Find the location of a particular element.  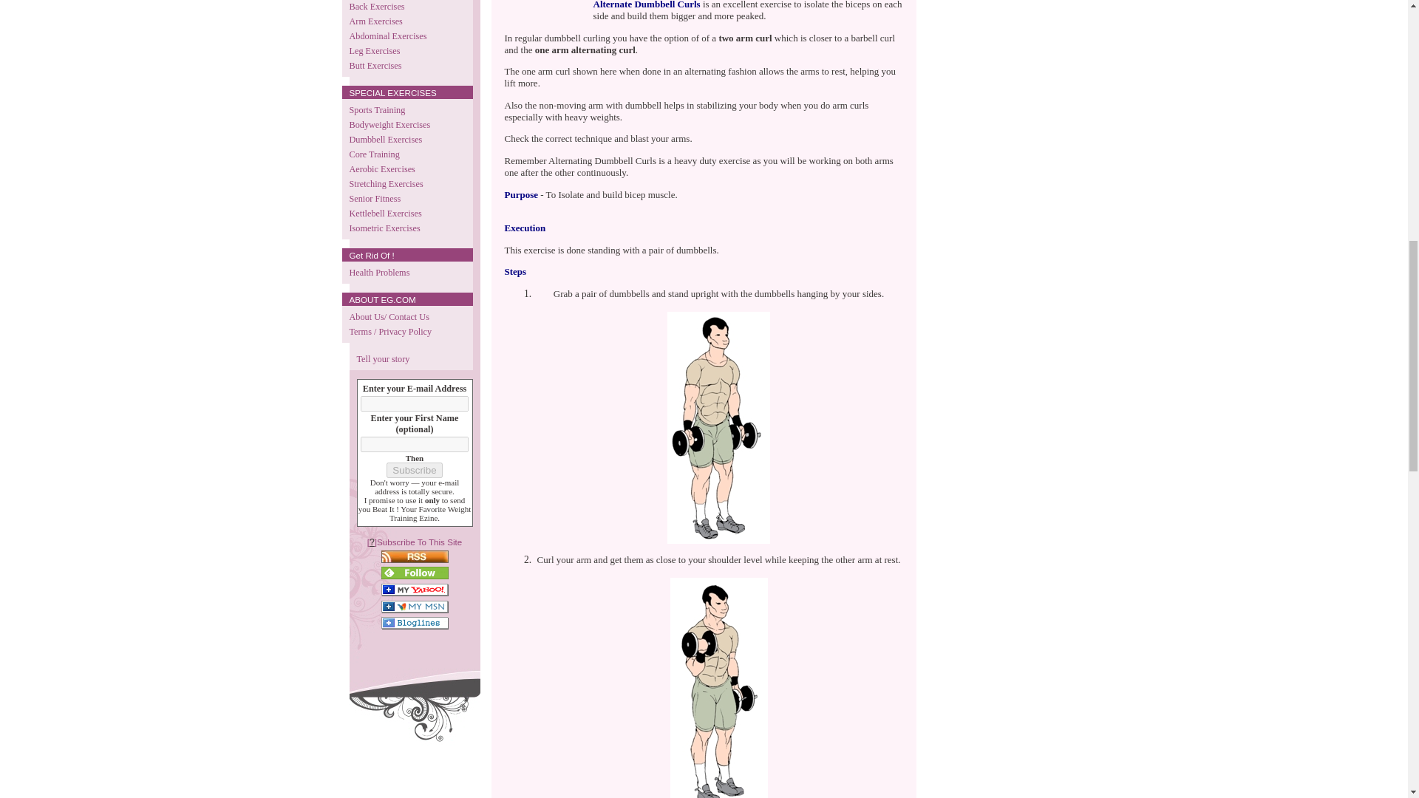

Butt Exercises is located at coordinates (406, 65).